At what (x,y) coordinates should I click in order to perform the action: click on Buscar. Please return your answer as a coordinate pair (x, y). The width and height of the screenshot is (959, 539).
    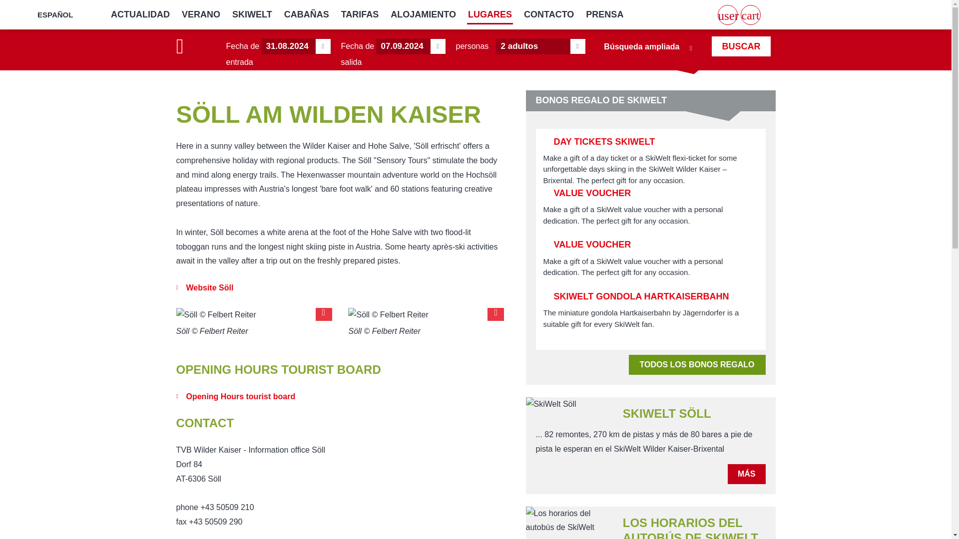
    Looking at the image, I should click on (740, 46).